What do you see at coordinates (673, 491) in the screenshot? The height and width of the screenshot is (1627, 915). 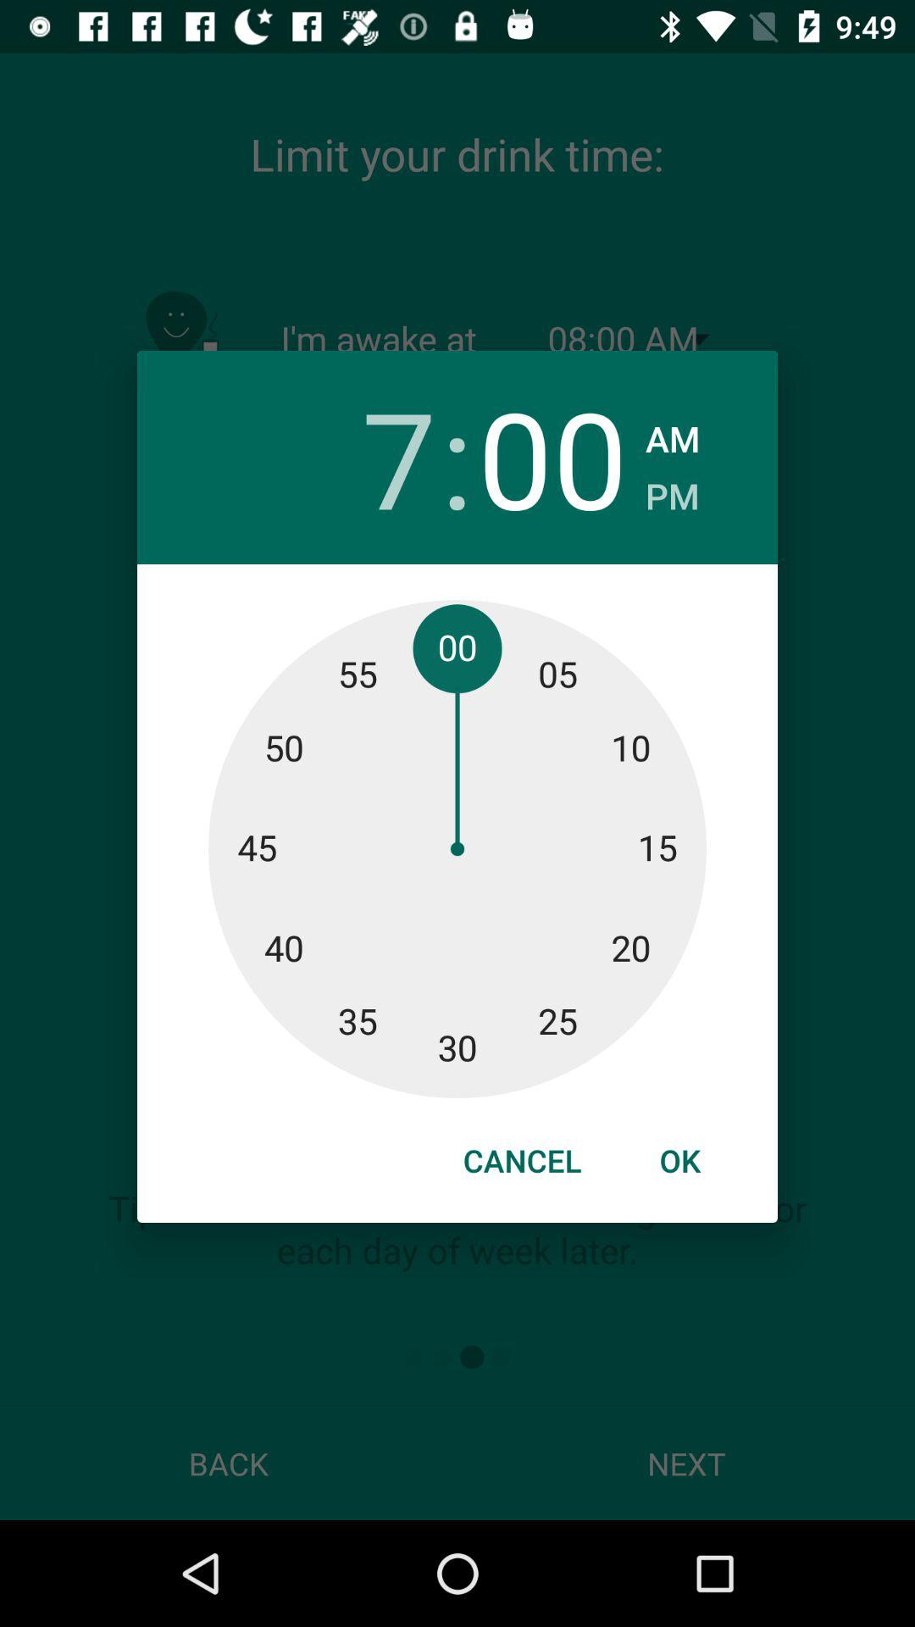 I see `click the pm` at bounding box center [673, 491].